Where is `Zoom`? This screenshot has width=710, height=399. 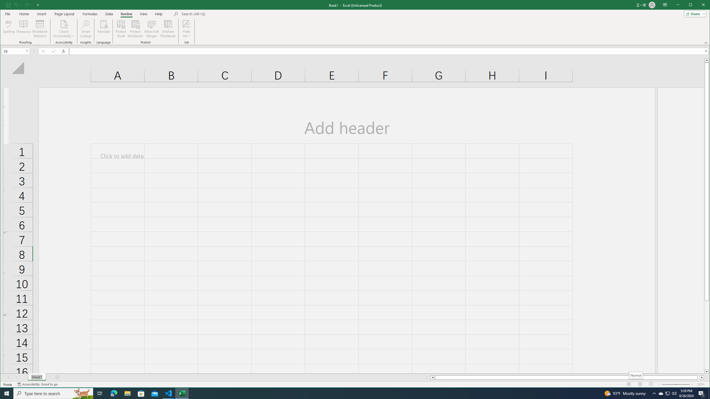
Zoom is located at coordinates (675, 384).